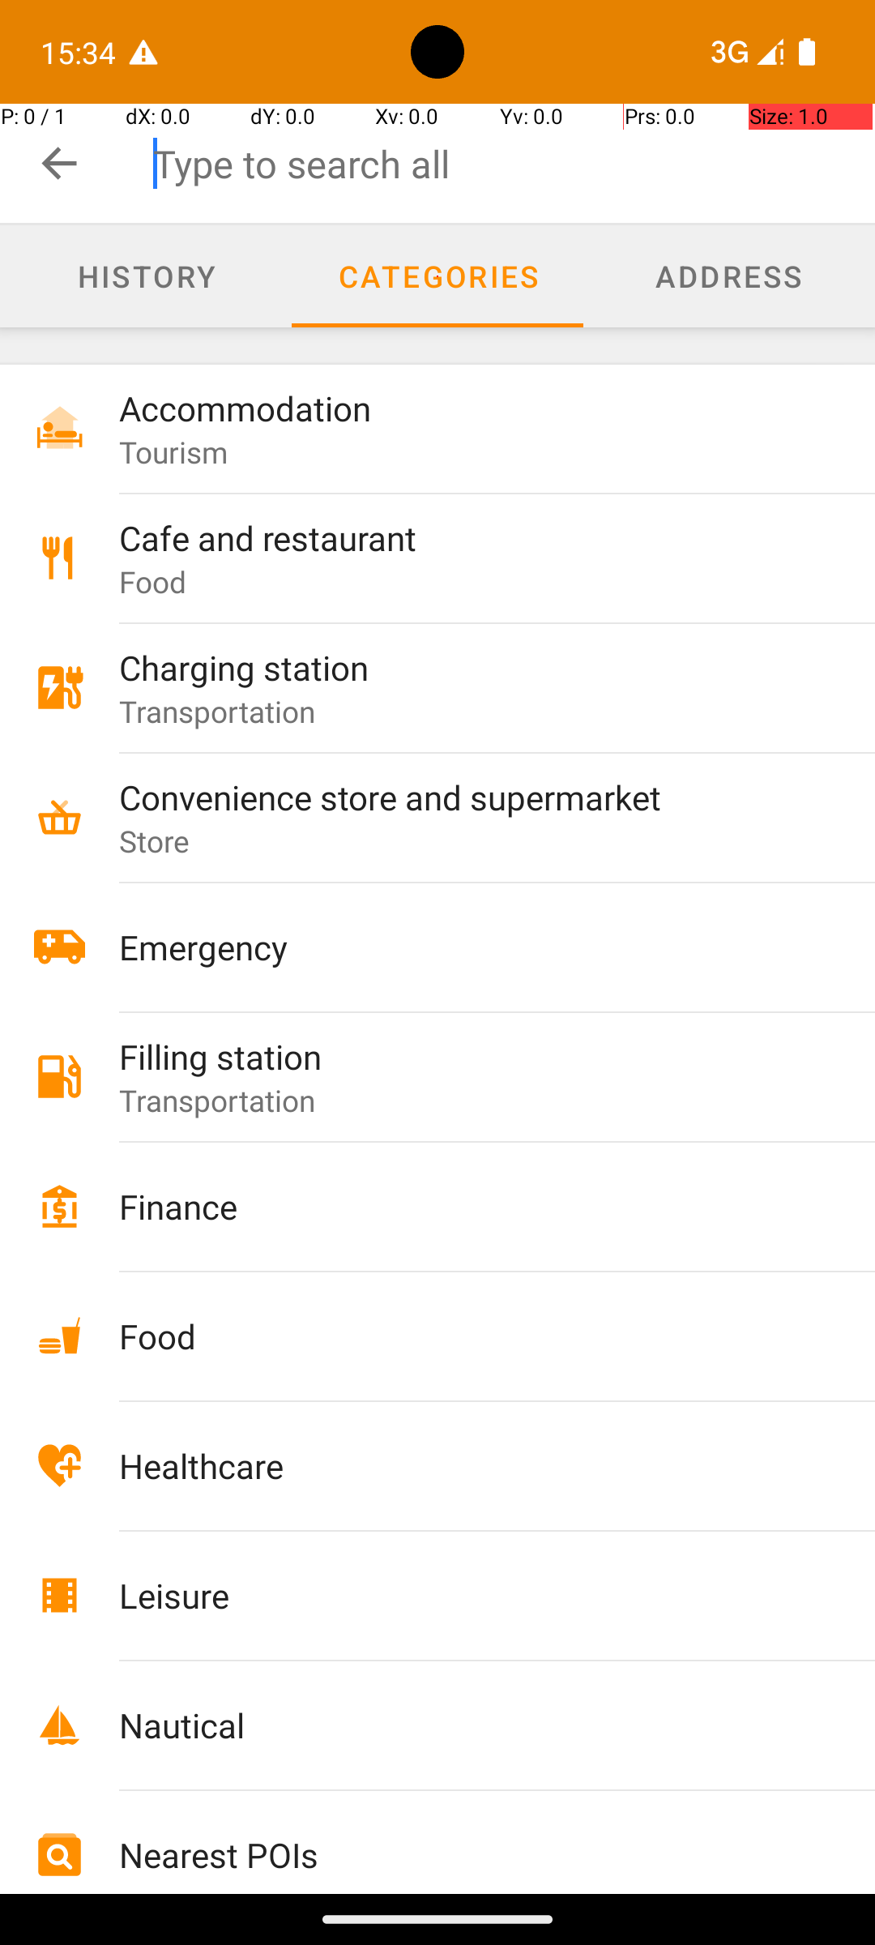 This screenshot has width=875, height=1945. I want to click on Nautical, so click(463, 1725).